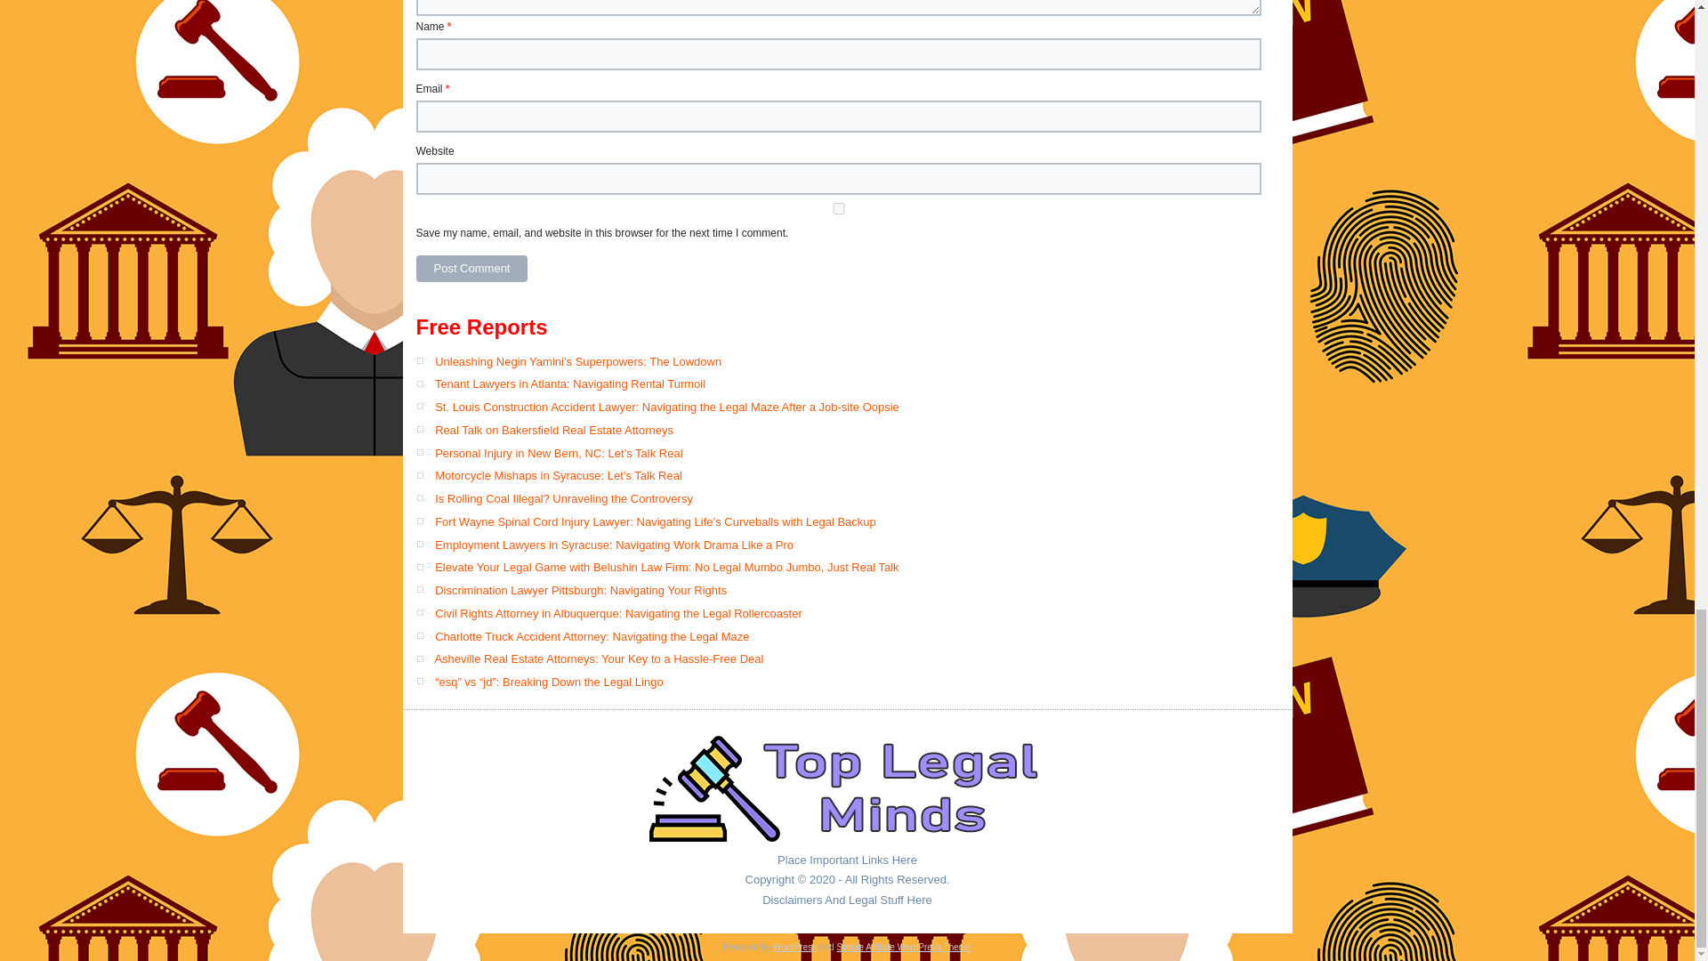 The width and height of the screenshot is (1708, 961). What do you see at coordinates (839, 208) in the screenshot?
I see `yes` at bounding box center [839, 208].